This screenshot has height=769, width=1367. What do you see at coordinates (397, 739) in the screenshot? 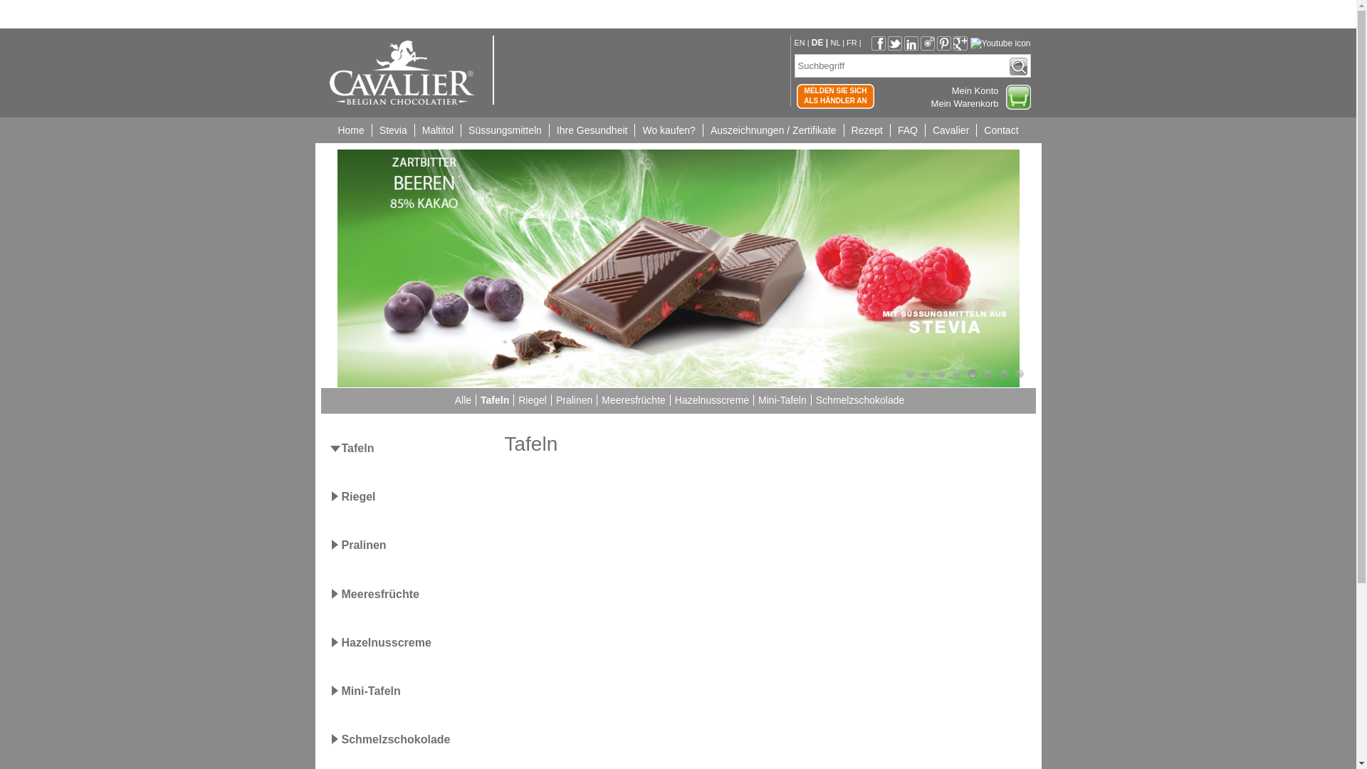
I see `Schmelzschokolade` at bounding box center [397, 739].